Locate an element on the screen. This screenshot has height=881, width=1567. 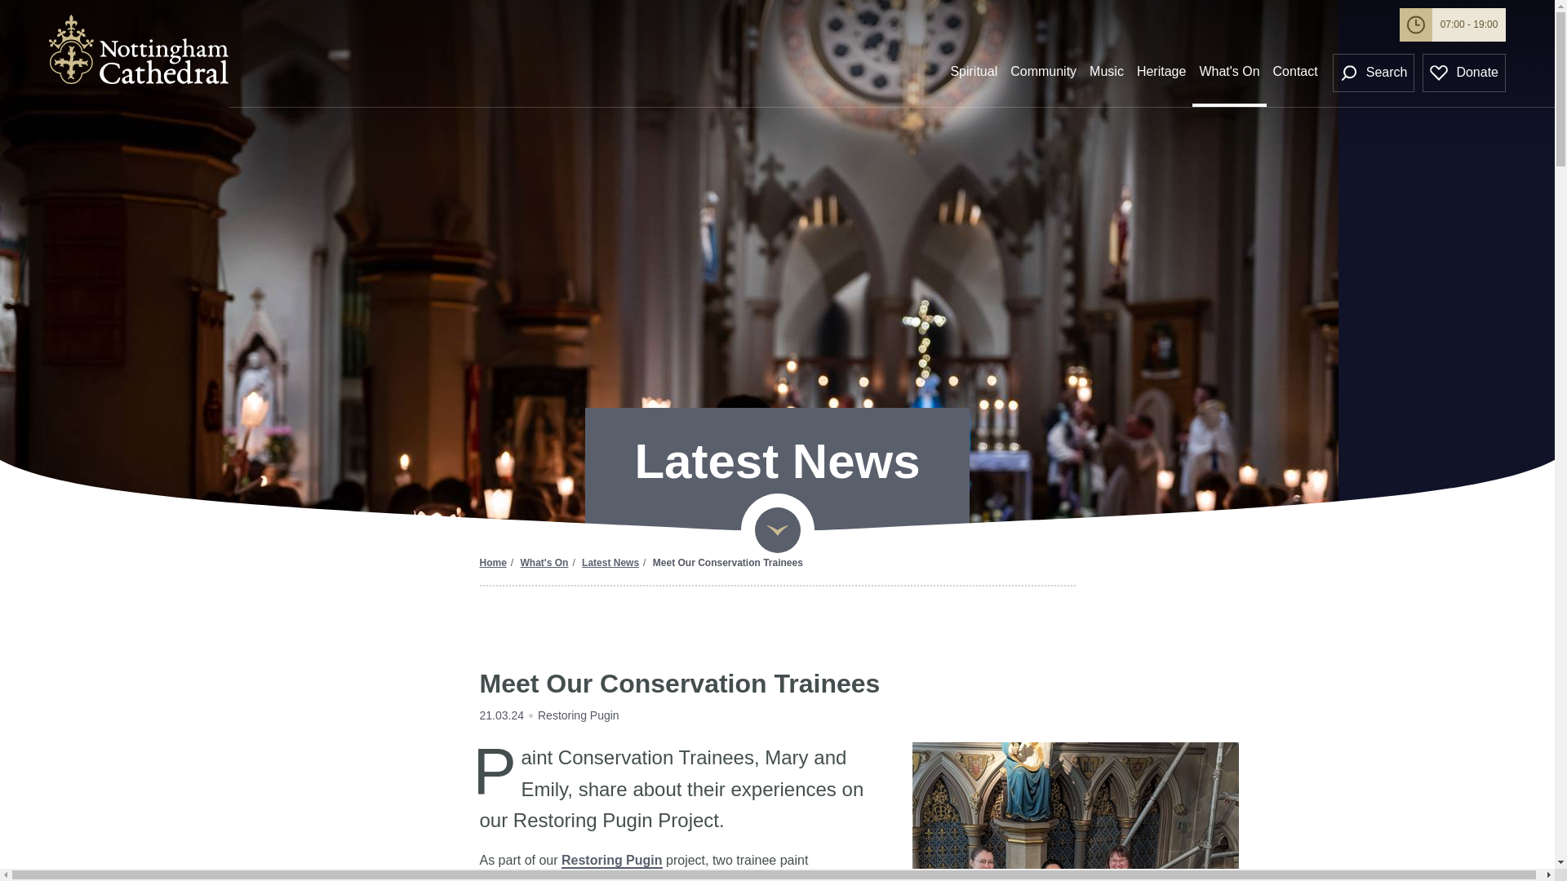
Contact is located at coordinates (1294, 80).